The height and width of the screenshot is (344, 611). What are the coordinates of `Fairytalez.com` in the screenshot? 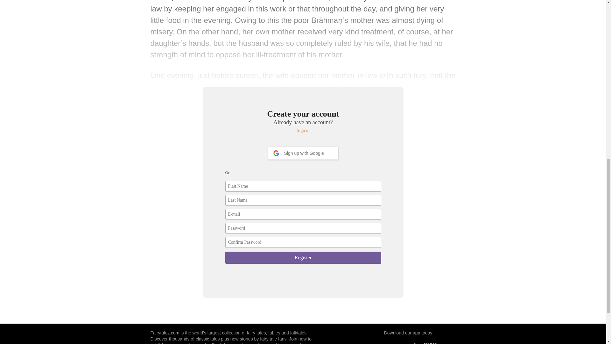 It's located at (165, 333).